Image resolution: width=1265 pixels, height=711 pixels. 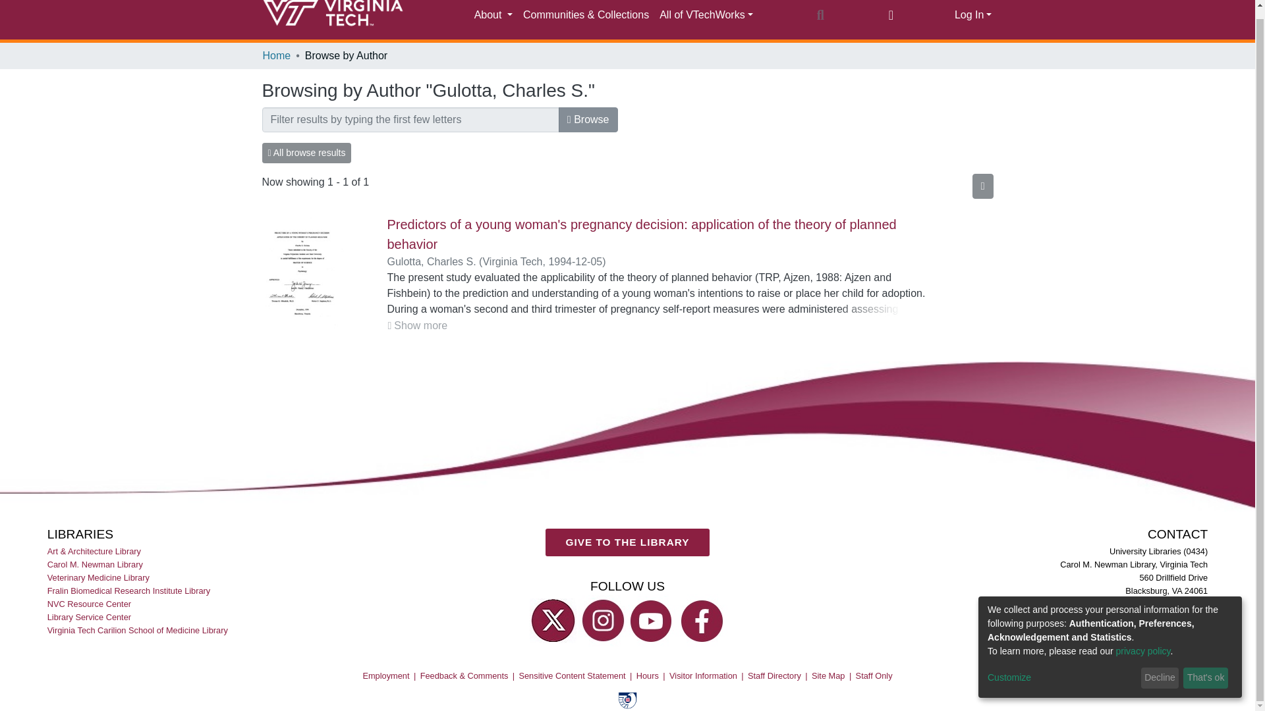 What do you see at coordinates (588, 120) in the screenshot?
I see `Browse` at bounding box center [588, 120].